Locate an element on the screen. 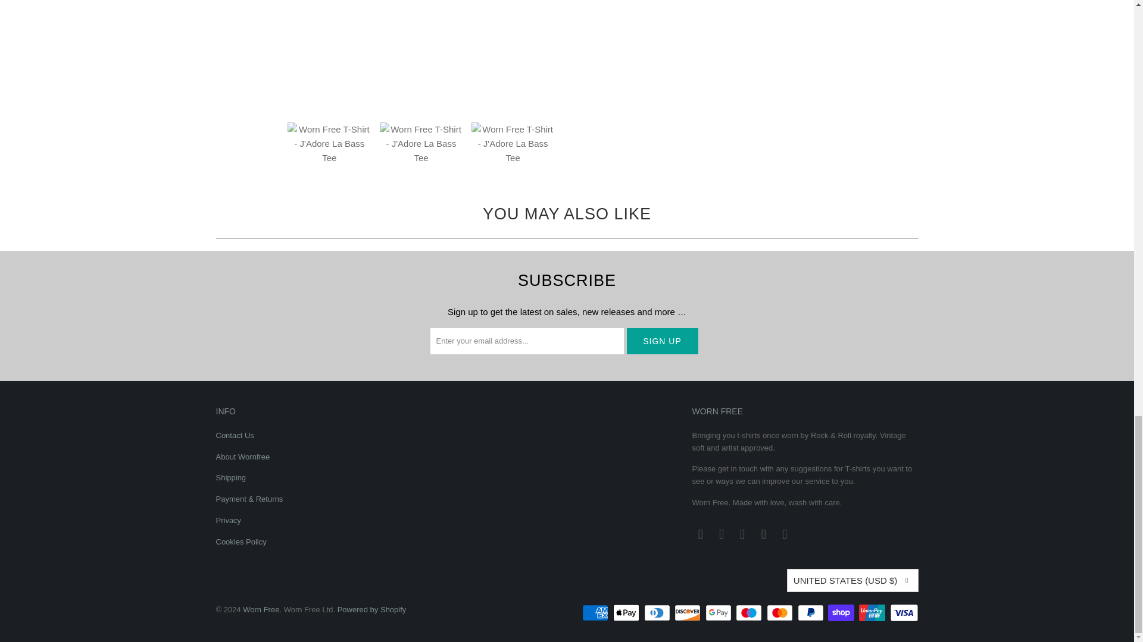 The width and height of the screenshot is (1143, 642). Apple Pay is located at coordinates (627, 613).